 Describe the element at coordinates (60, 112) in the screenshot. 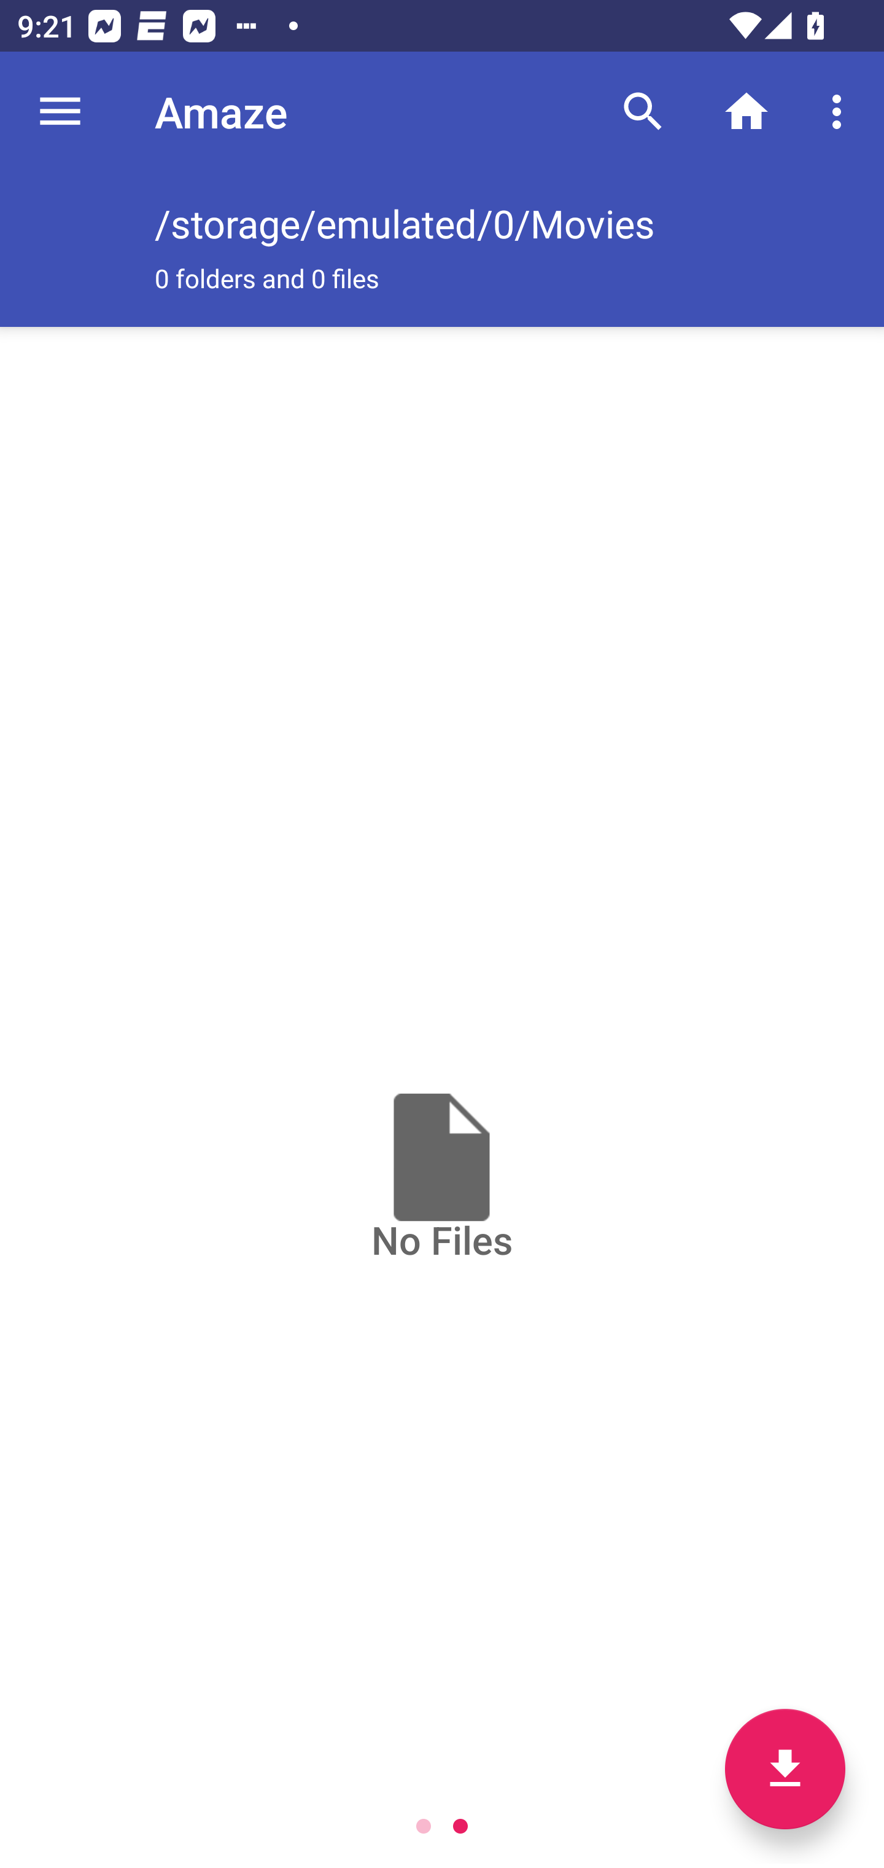

I see `Navigate up` at that location.